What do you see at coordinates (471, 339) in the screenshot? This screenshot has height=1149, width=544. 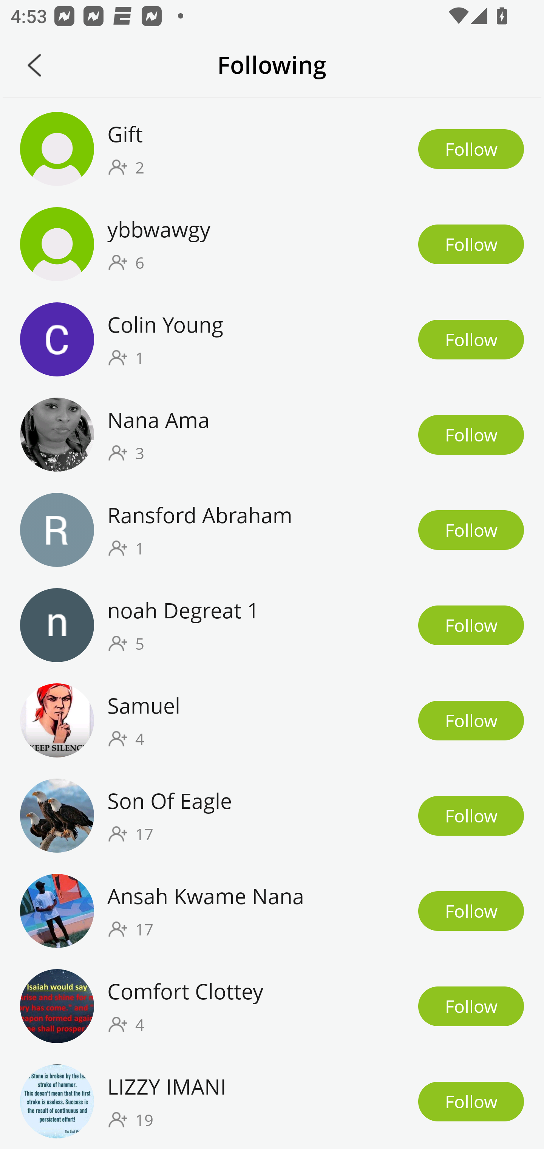 I see `Follow` at bounding box center [471, 339].